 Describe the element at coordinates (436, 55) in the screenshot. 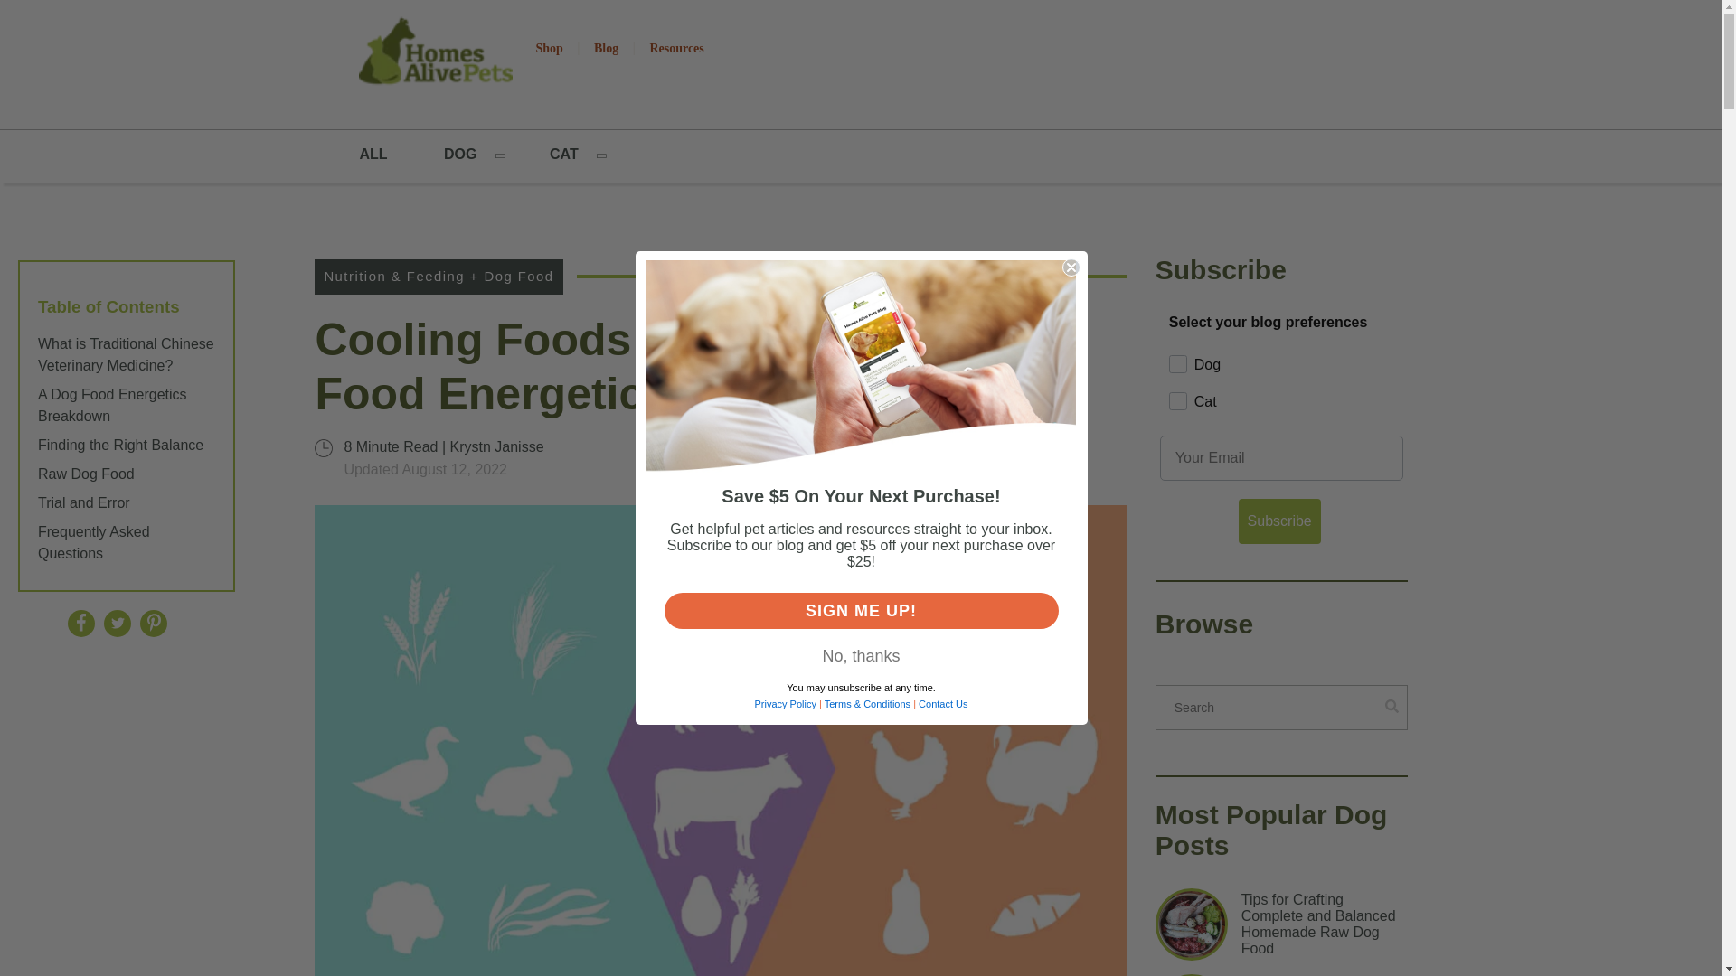

I see `HomesAlive Pets Canada` at that location.